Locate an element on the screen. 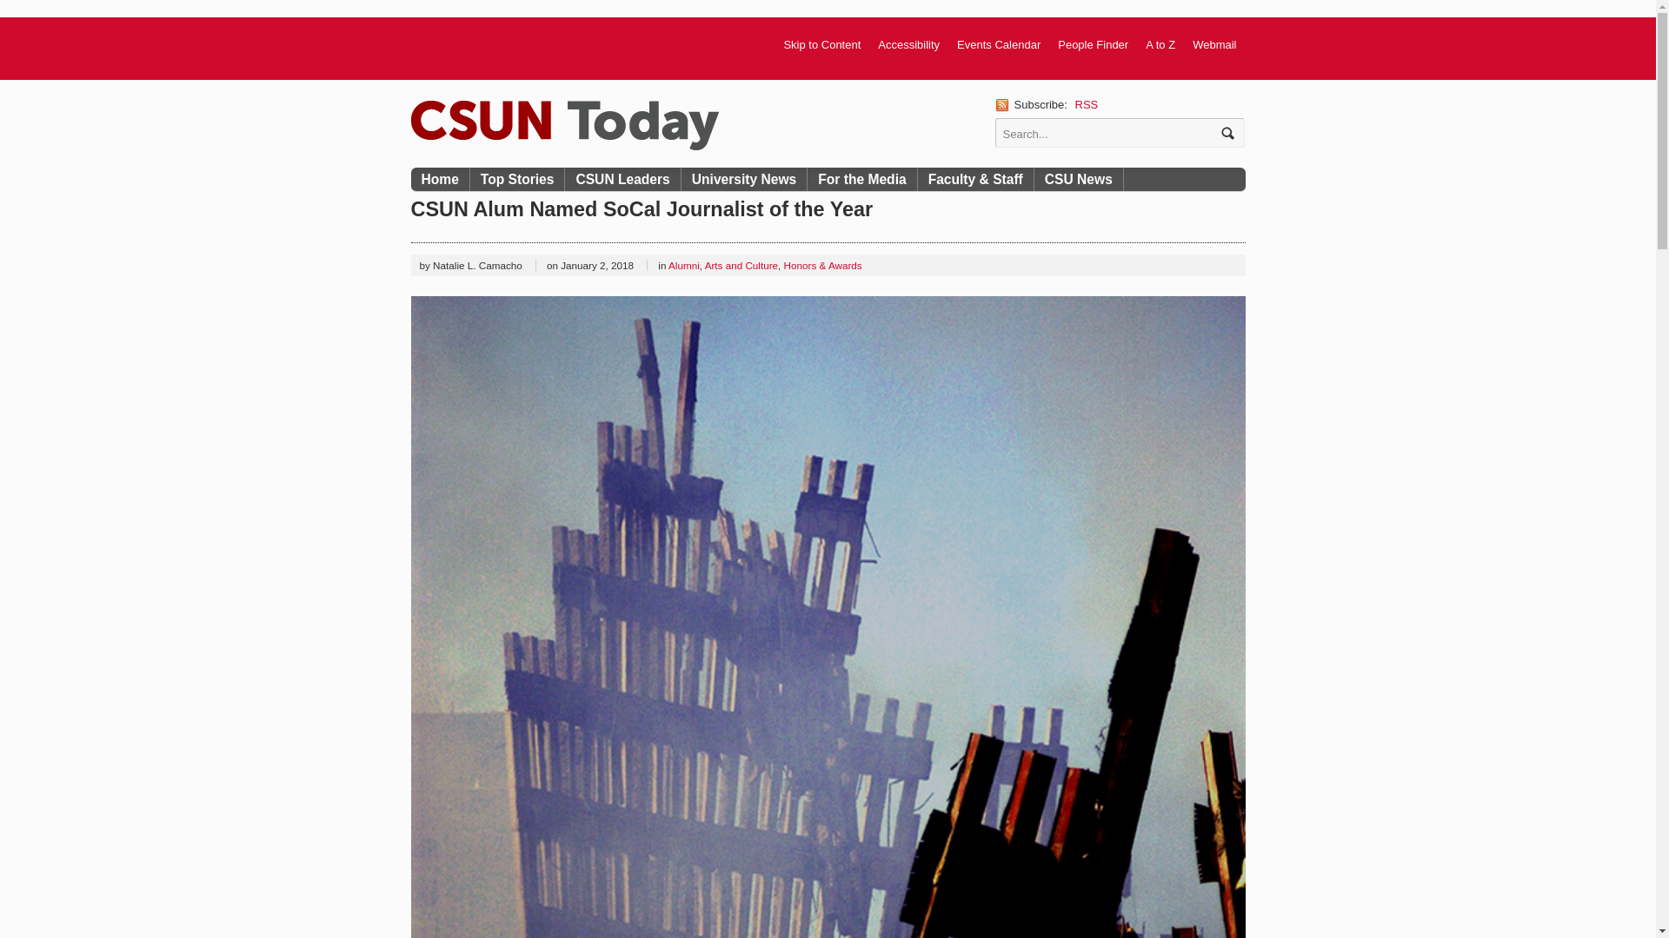 The width and height of the screenshot is (1669, 938). CSU News is located at coordinates (1079, 179).